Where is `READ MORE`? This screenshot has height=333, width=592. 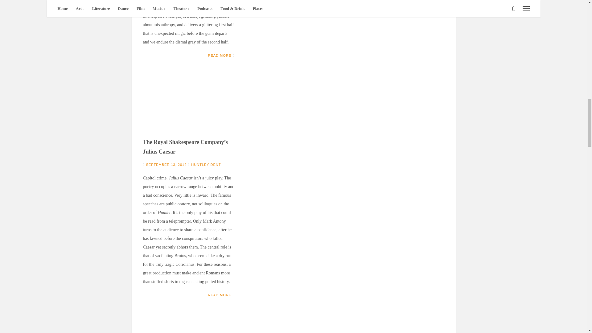
READ MORE is located at coordinates (220, 295).